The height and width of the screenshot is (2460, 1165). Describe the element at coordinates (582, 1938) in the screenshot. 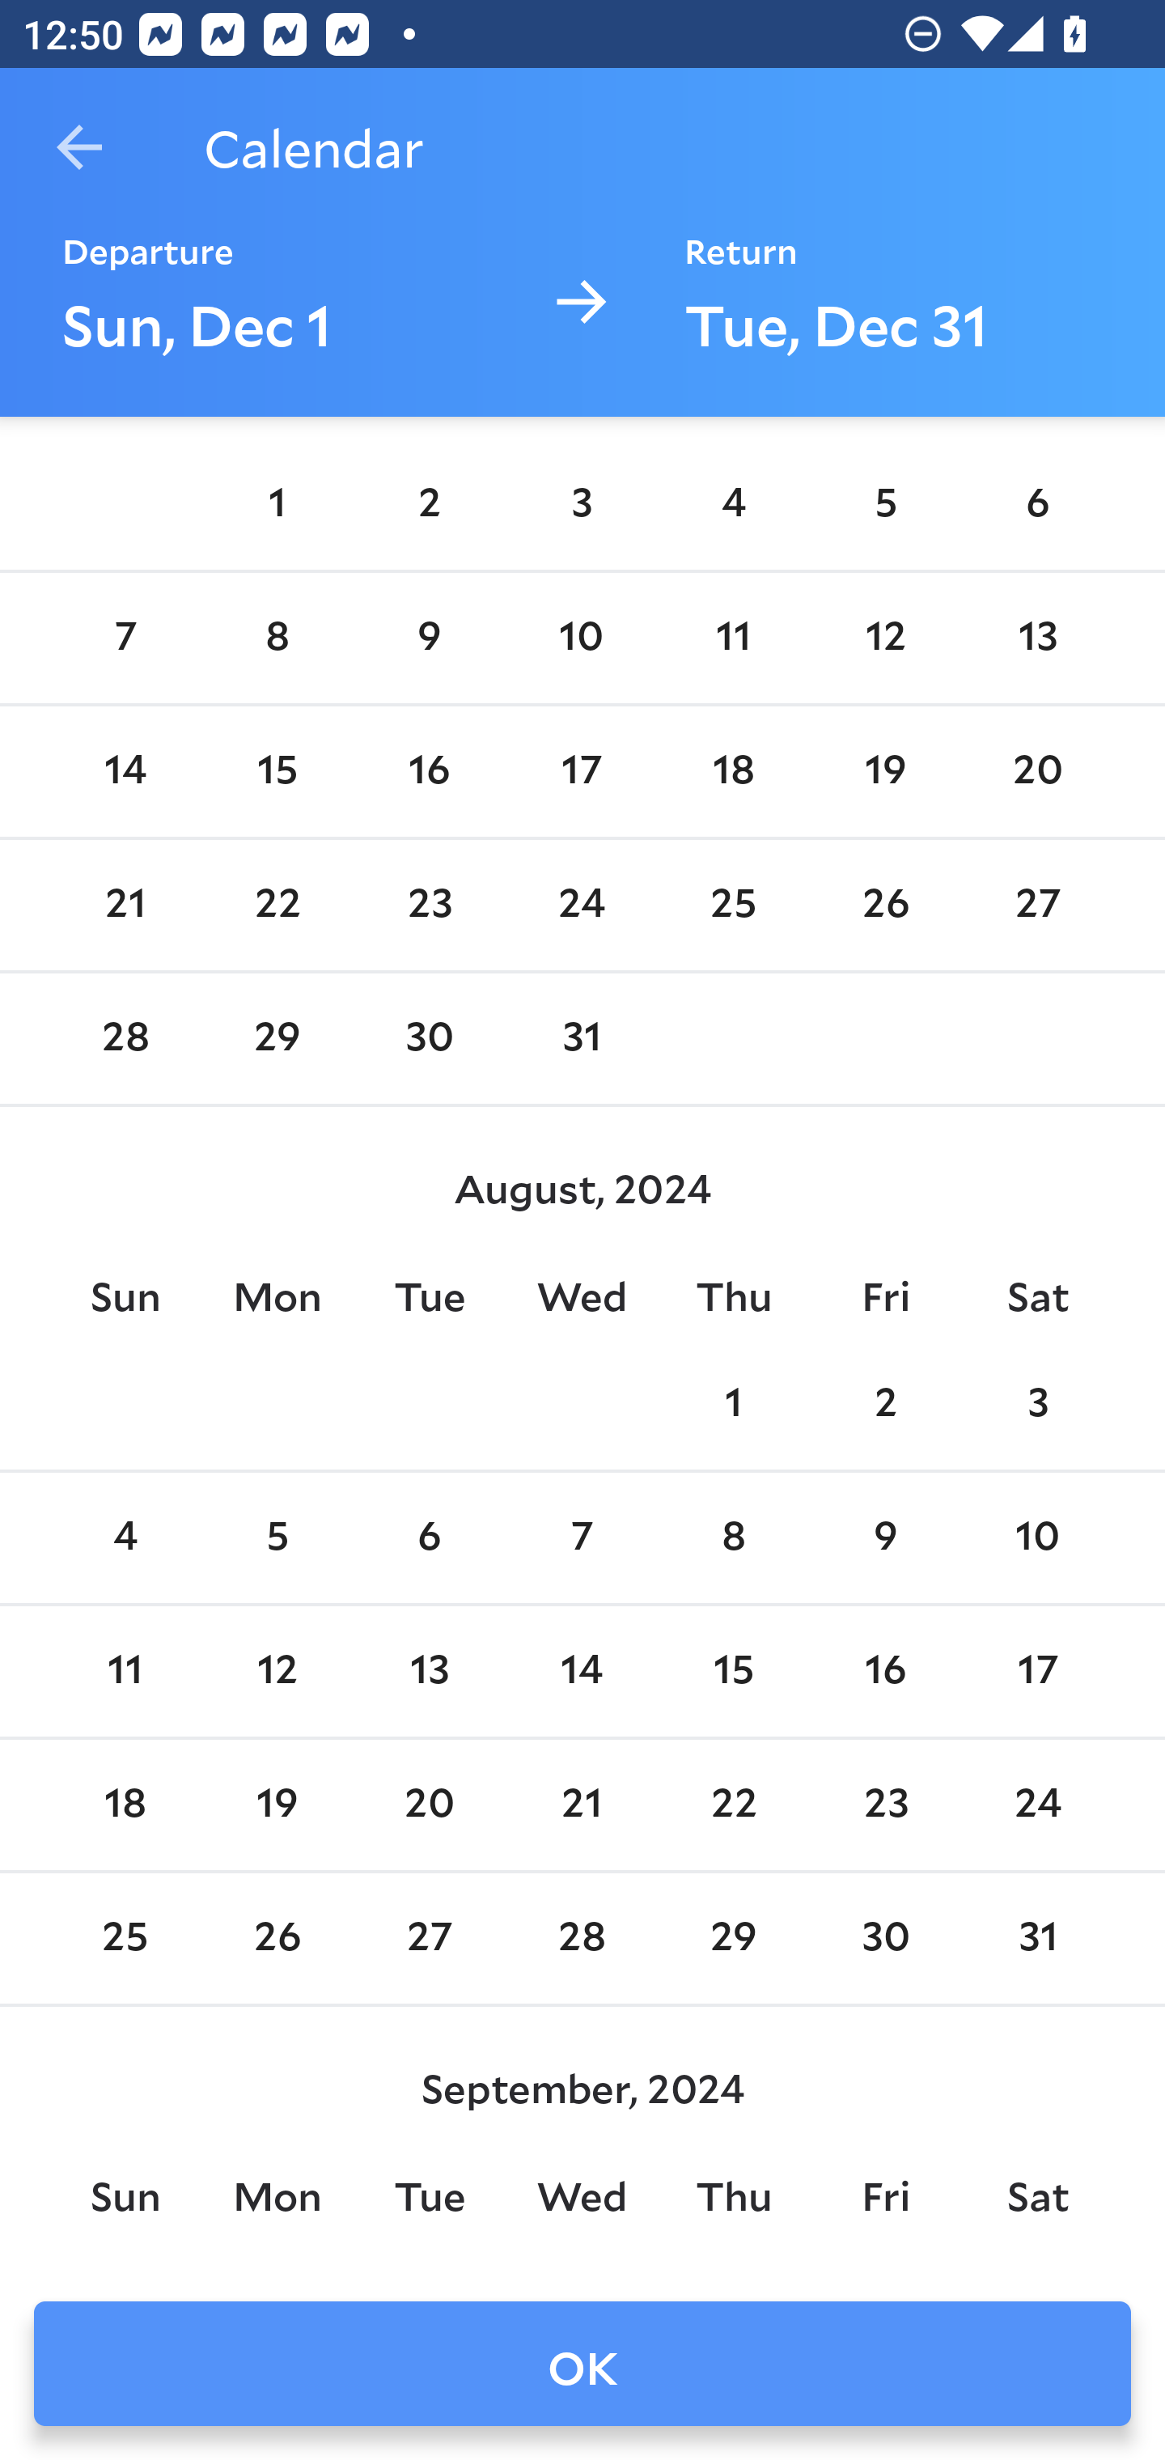

I see `28` at that location.